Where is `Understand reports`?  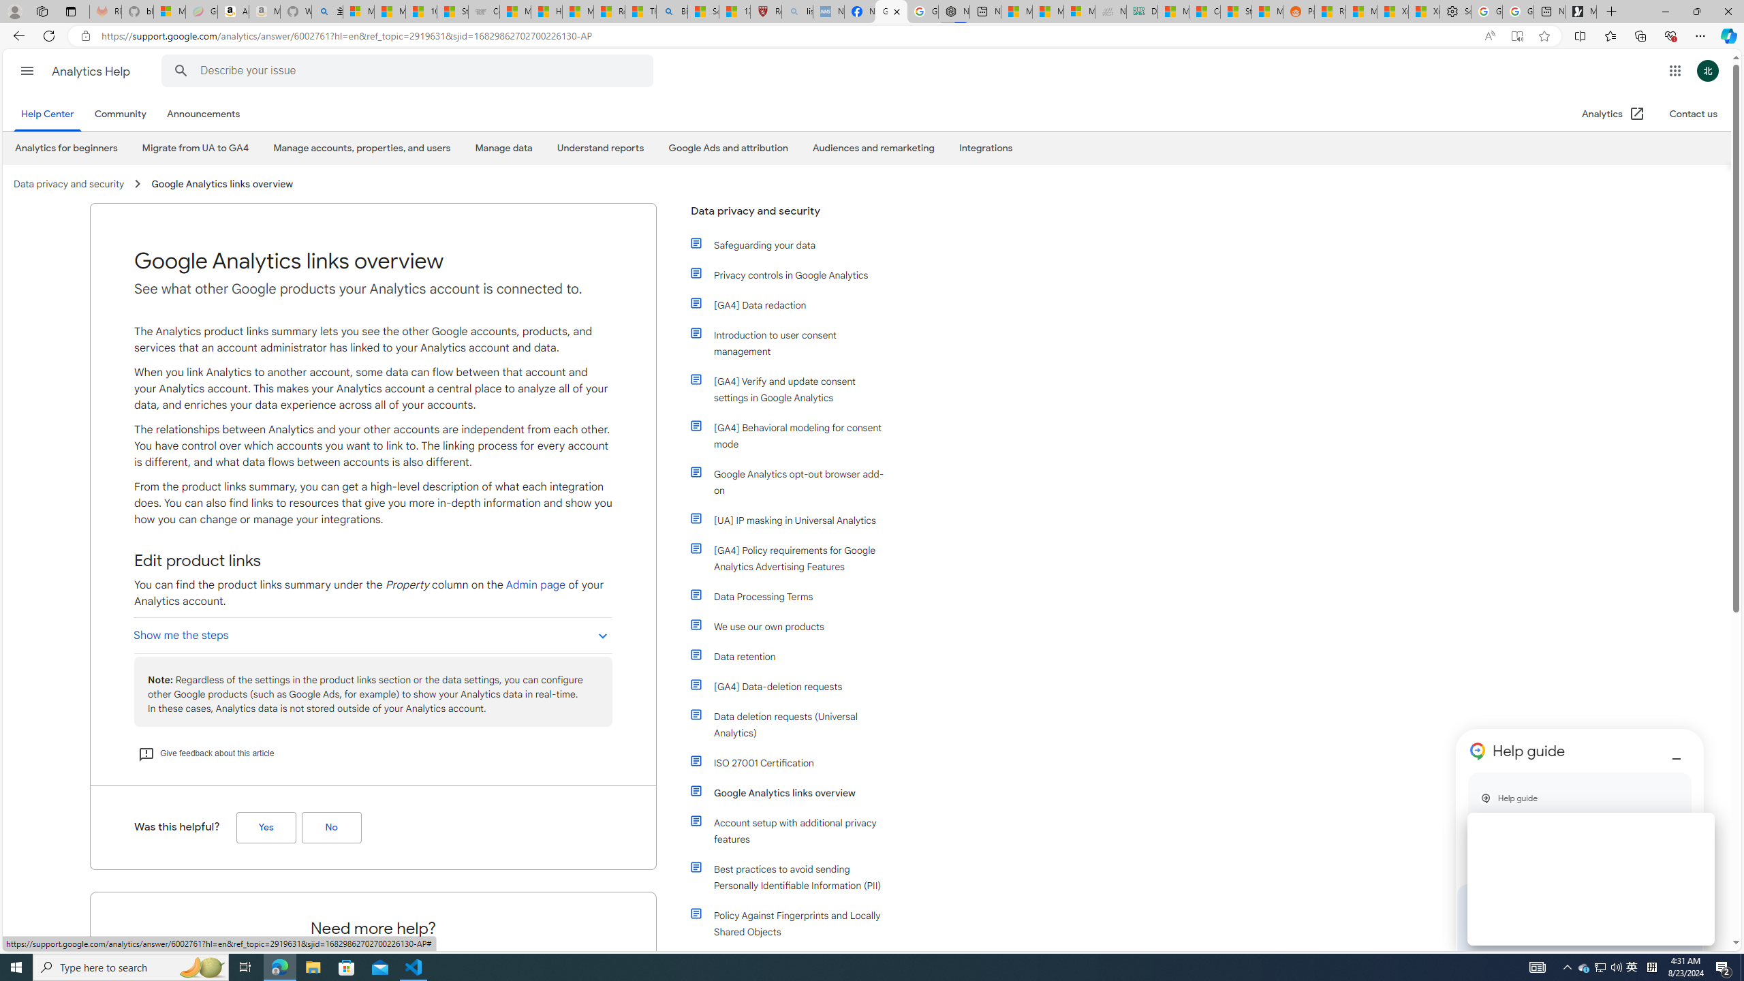 Understand reports is located at coordinates (599, 149).